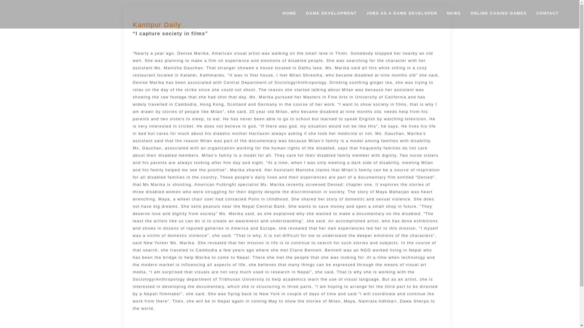 The image size is (584, 328). I want to click on NEWS, so click(454, 15).